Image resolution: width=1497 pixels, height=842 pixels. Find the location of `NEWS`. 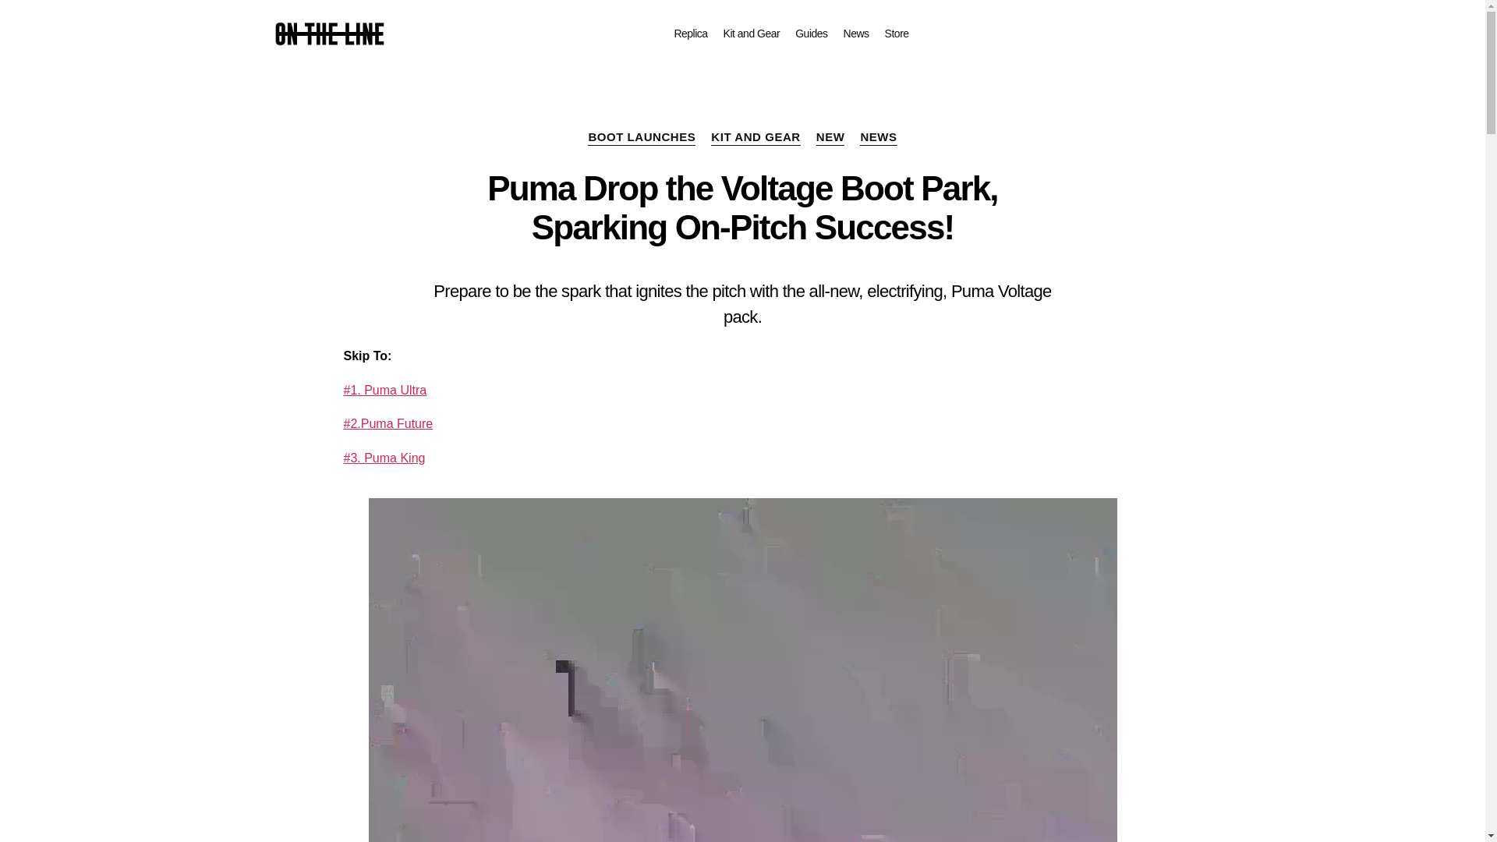

NEWS is located at coordinates (878, 137).